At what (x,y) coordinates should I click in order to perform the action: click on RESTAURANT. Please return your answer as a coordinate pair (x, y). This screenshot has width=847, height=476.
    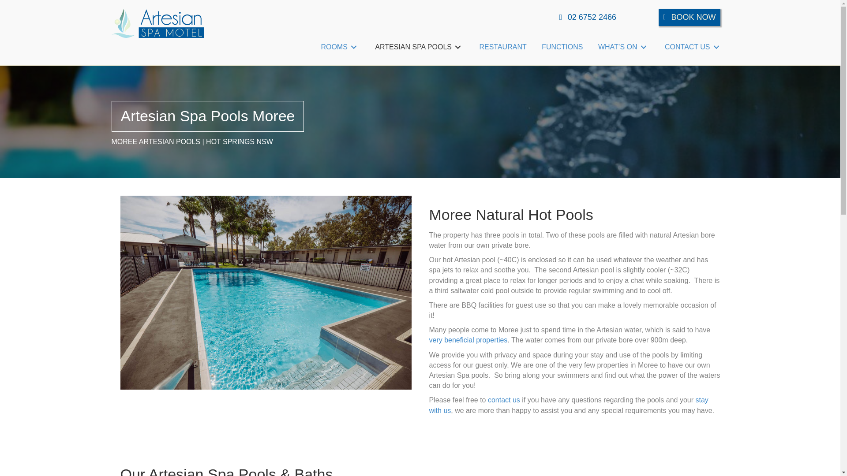
    Looking at the image, I should click on (502, 47).